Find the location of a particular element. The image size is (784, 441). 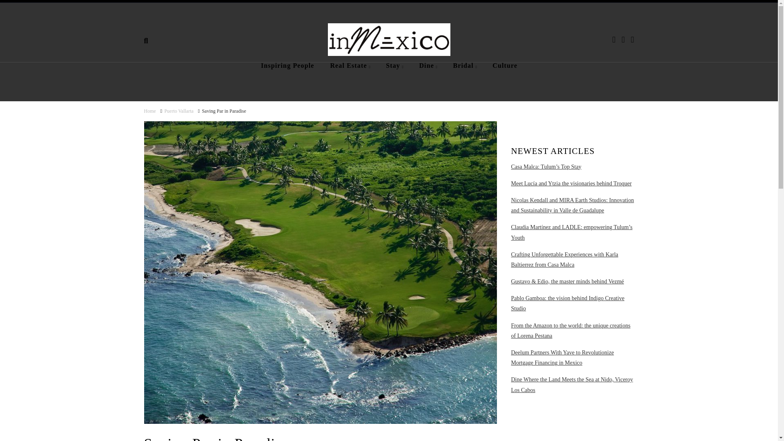

You Are Here is located at coordinates (224, 111).